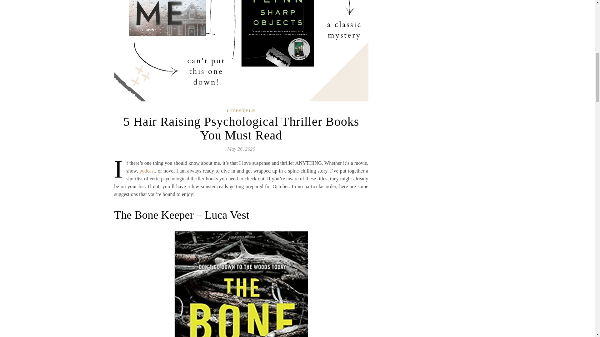  I want to click on podcast, so click(147, 170).